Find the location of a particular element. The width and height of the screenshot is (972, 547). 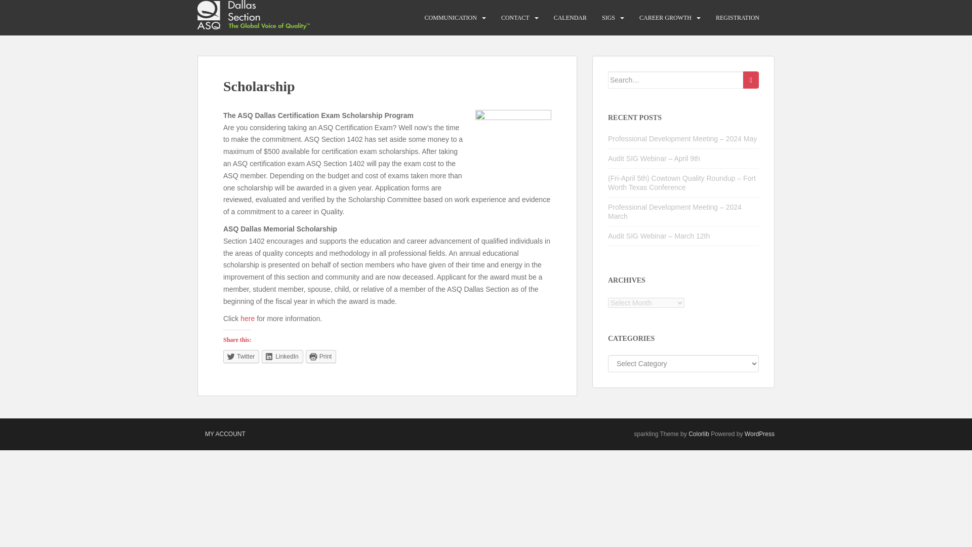

Scholarship is located at coordinates (513, 148).